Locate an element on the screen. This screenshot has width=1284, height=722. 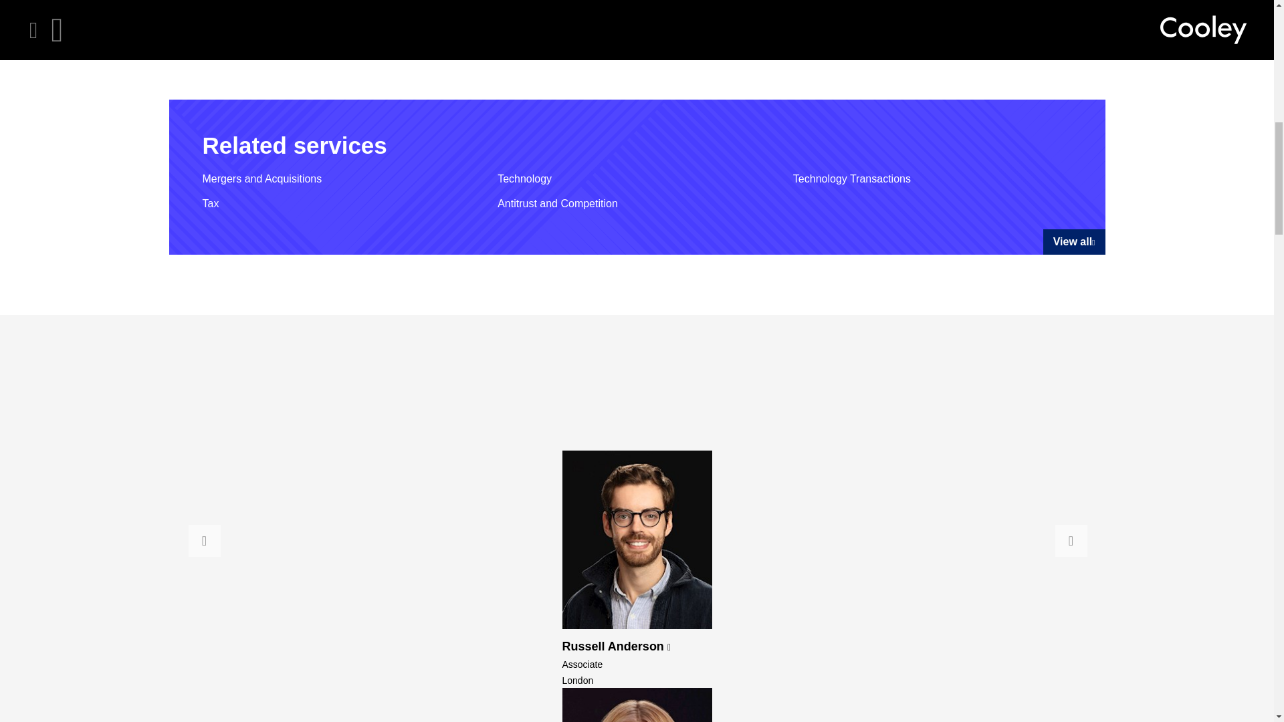
View all is located at coordinates (1074, 242).